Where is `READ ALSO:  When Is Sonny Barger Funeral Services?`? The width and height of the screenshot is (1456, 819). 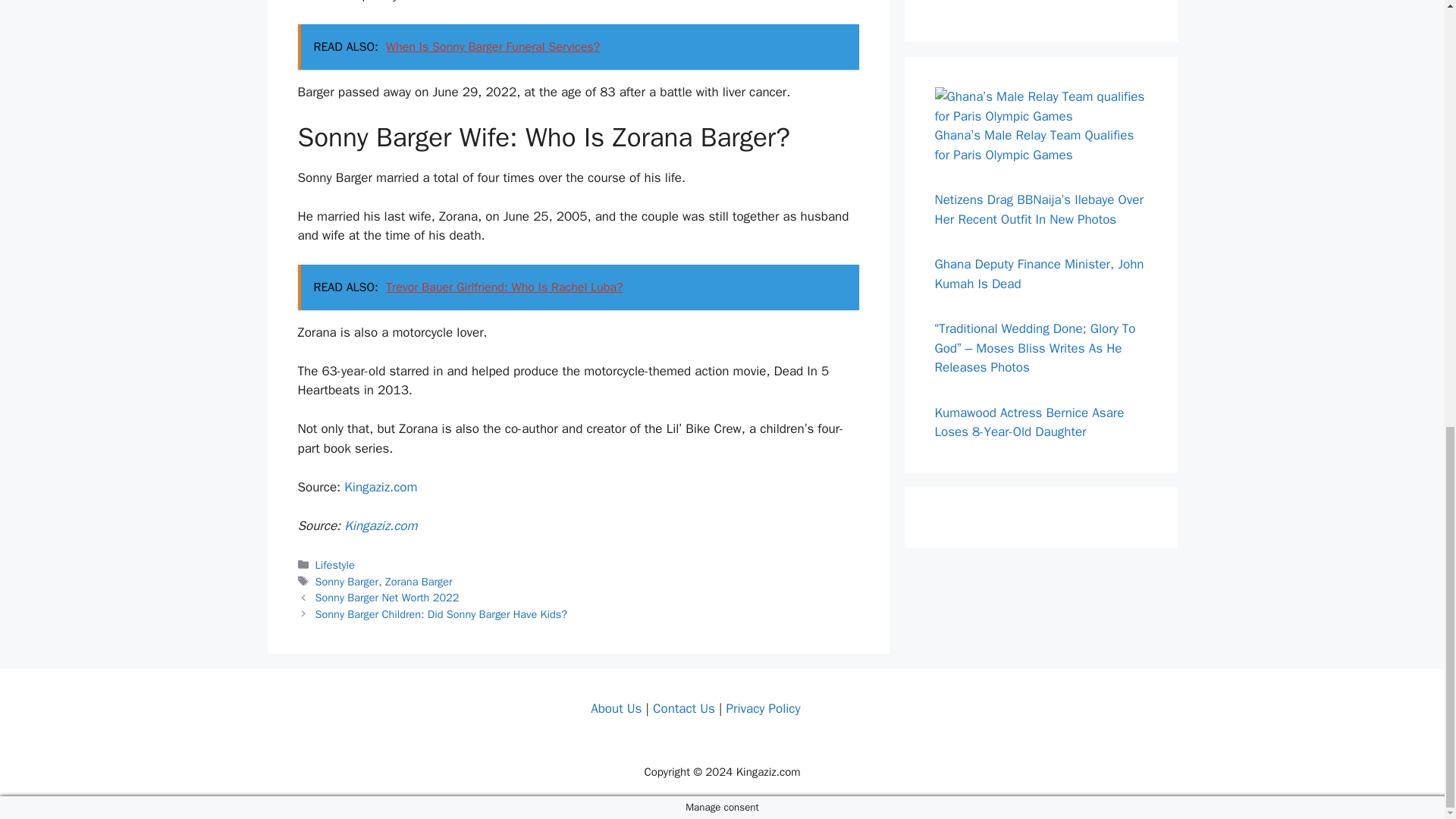
READ ALSO:  When Is Sonny Barger Funeral Services? is located at coordinates (578, 47).